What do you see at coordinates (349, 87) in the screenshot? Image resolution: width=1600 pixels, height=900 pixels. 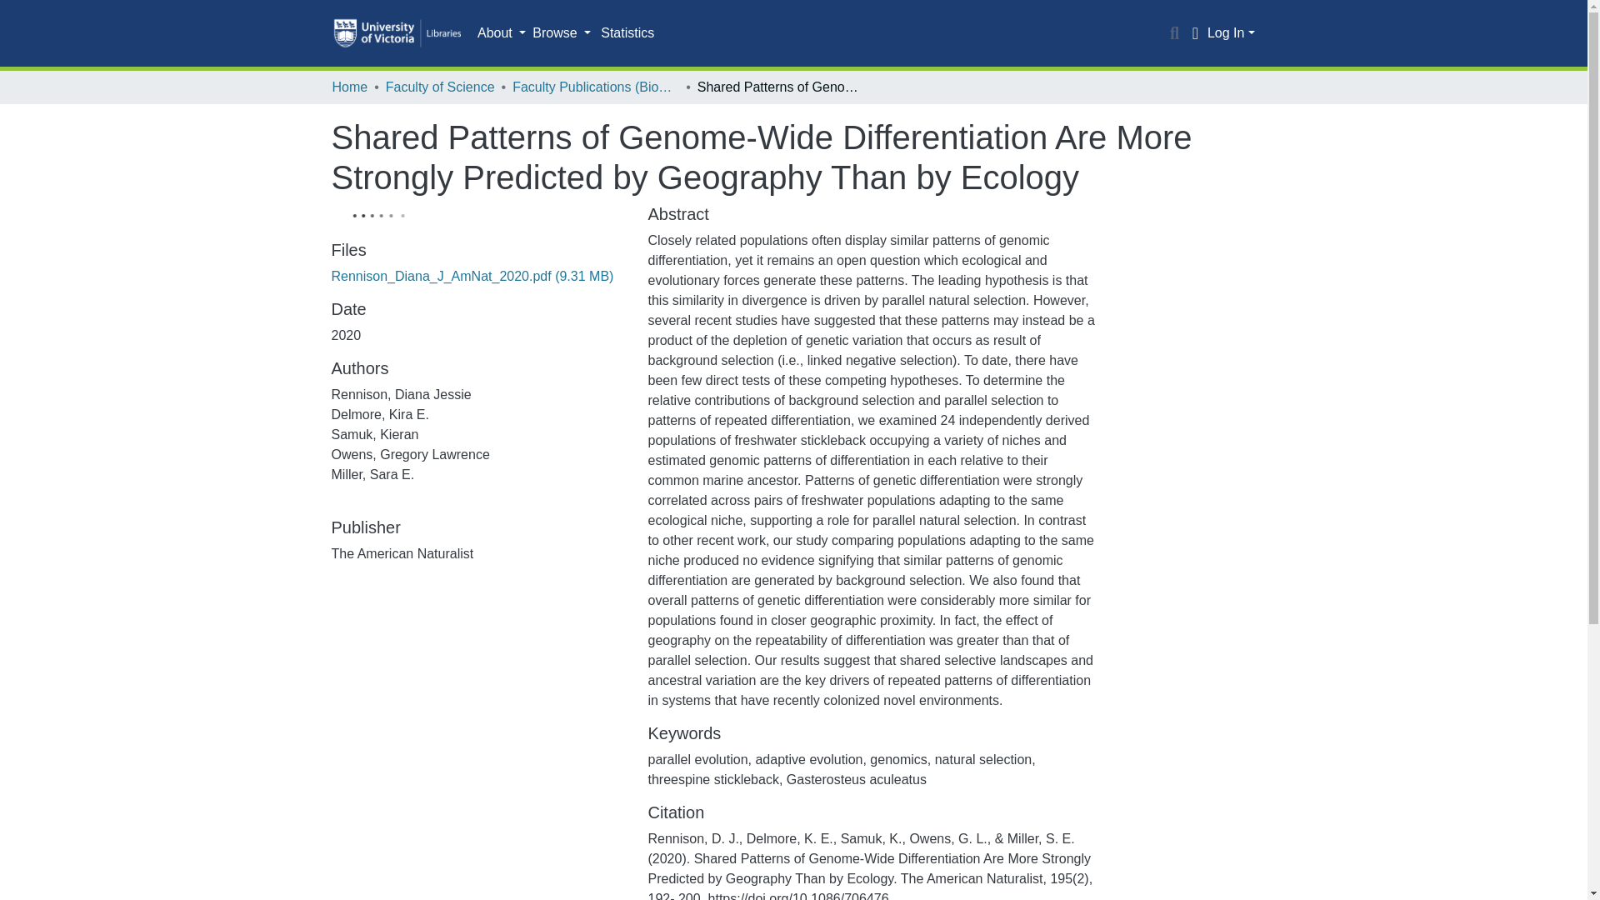 I see `Home` at bounding box center [349, 87].